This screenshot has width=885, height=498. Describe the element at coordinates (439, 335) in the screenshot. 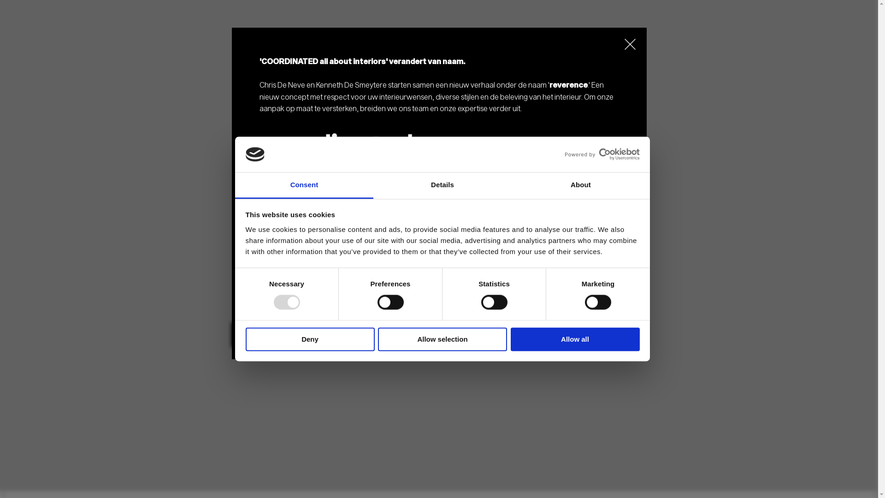

I see `ALL ABOUT US` at that location.